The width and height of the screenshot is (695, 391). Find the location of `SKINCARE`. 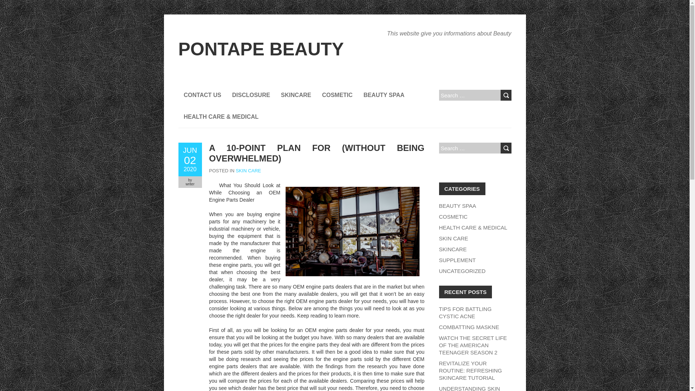

SKINCARE is located at coordinates (452, 249).